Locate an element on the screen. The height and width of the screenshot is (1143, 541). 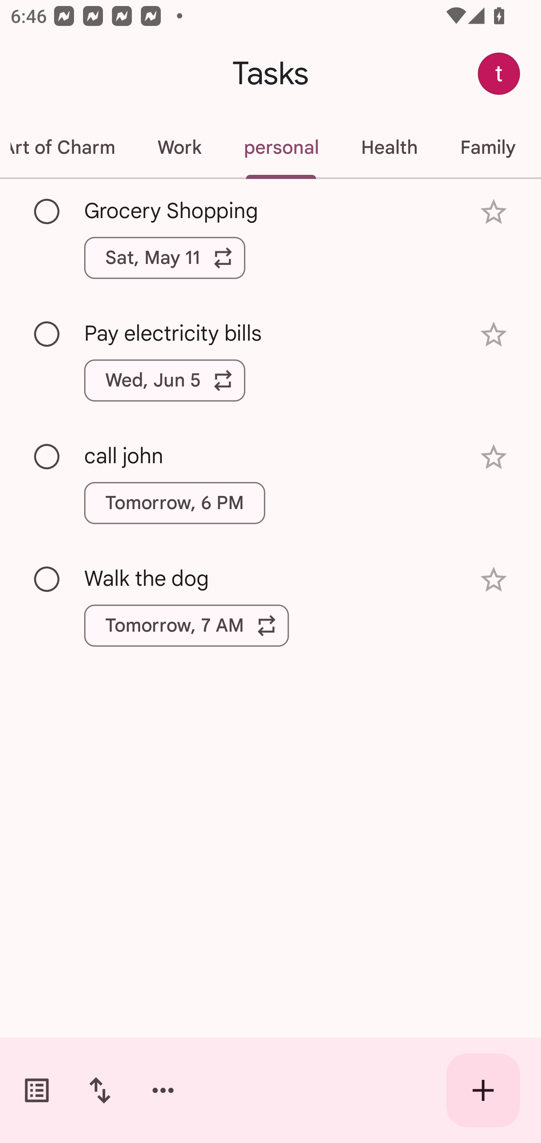
Mark as complete is located at coordinates (47, 457).